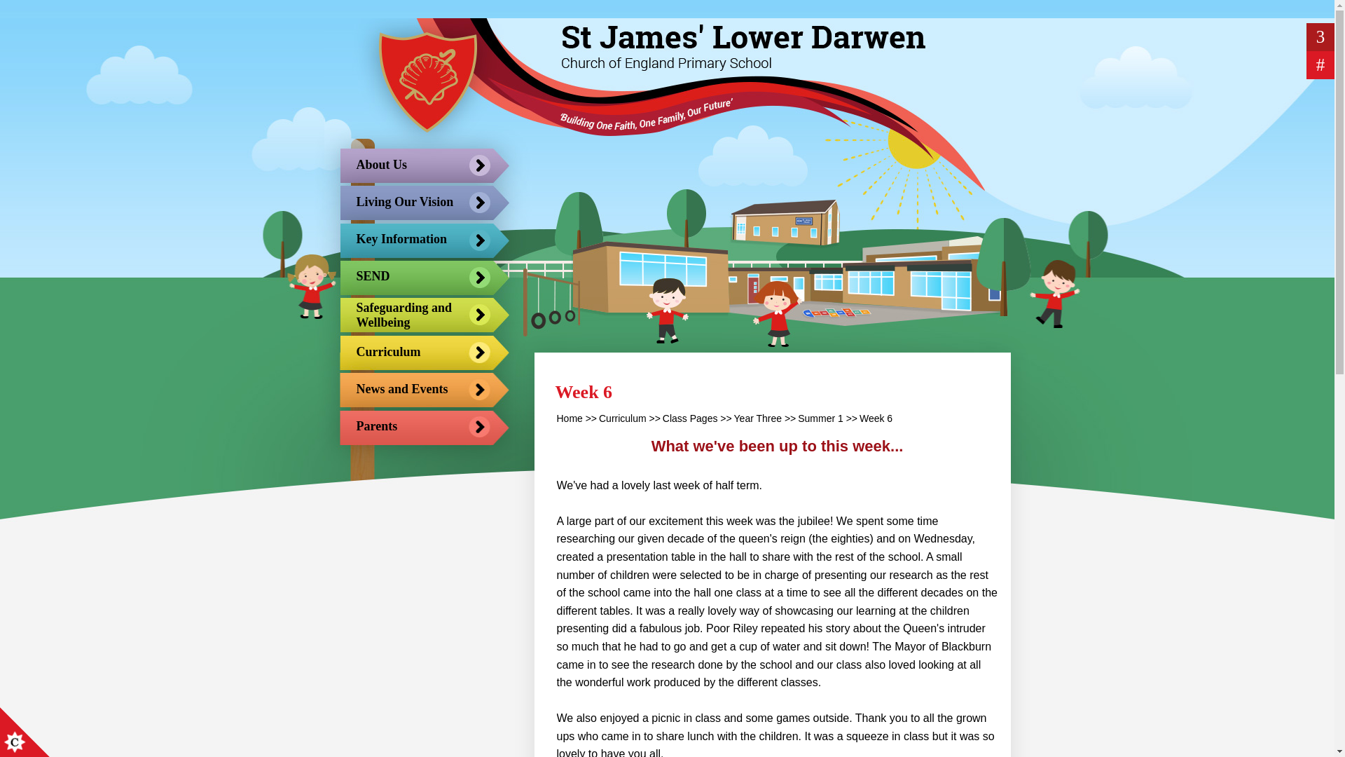 Image resolution: width=1345 pixels, height=757 pixels. What do you see at coordinates (758, 418) in the screenshot?
I see `Year Three` at bounding box center [758, 418].